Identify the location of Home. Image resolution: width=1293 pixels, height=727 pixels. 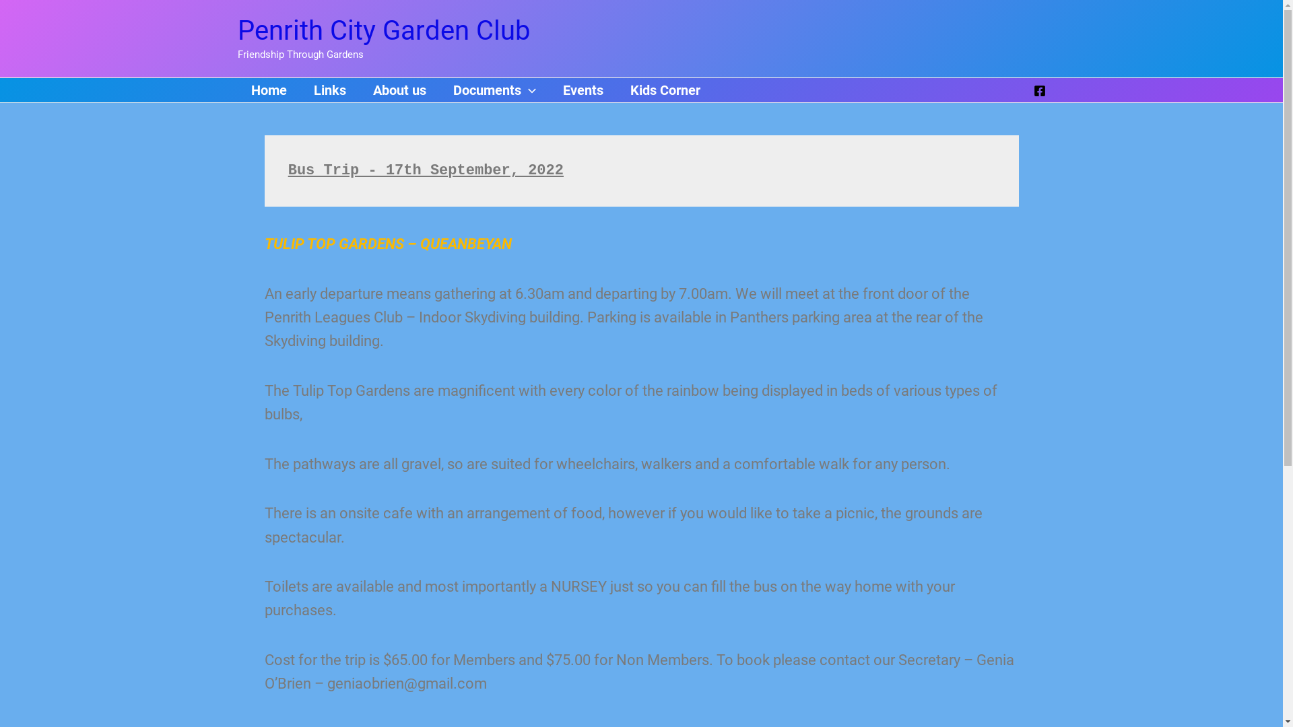
(268, 90).